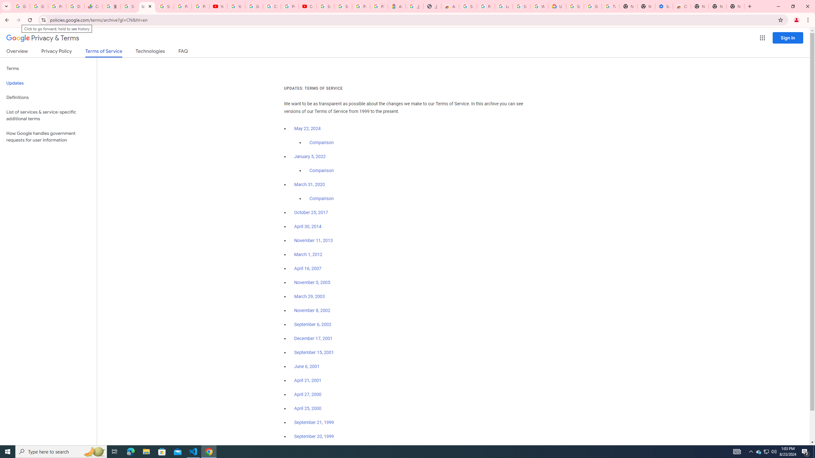 The height and width of the screenshot is (458, 815). Describe the element at coordinates (314, 436) in the screenshot. I see `September 20, 1999` at that location.